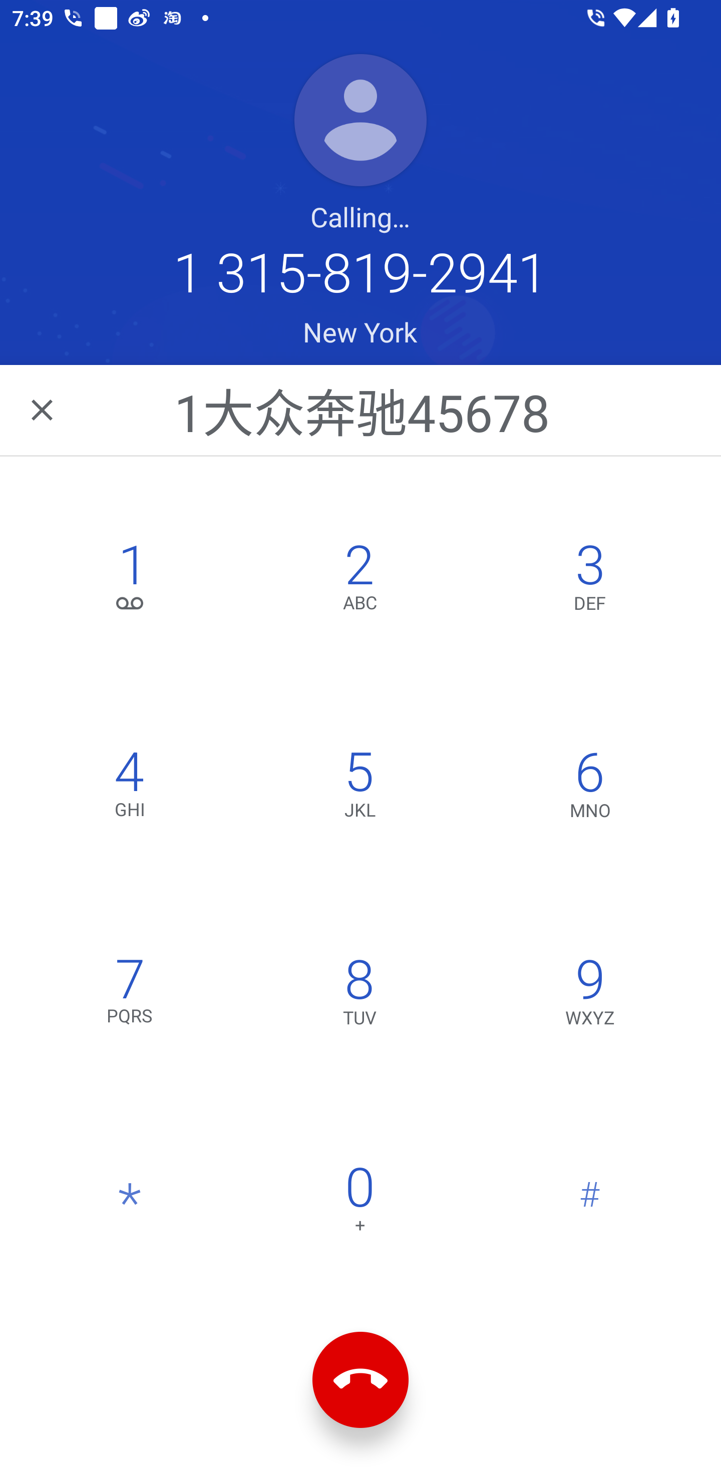  What do you see at coordinates (359, 788) in the screenshot?
I see `5,JKL 5 JKL` at bounding box center [359, 788].